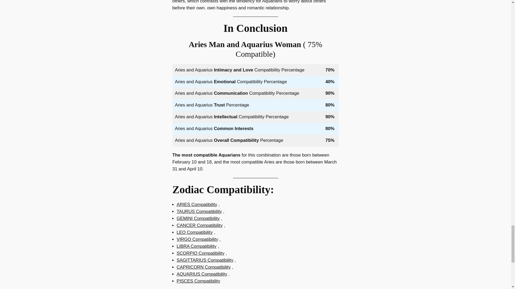 The width and height of the screenshot is (515, 289). I want to click on SCORPIO Compatibility, so click(200, 253).